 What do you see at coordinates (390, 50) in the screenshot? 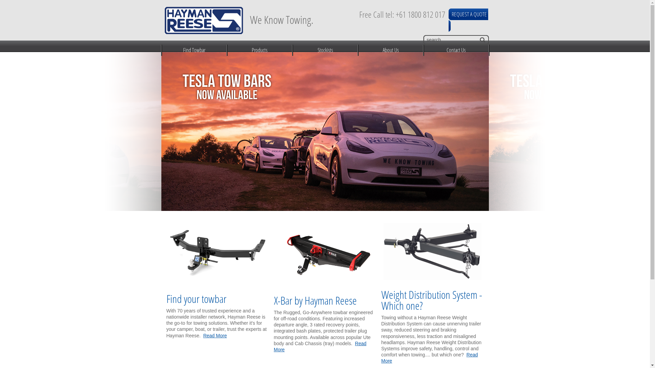
I see `About Us` at bounding box center [390, 50].